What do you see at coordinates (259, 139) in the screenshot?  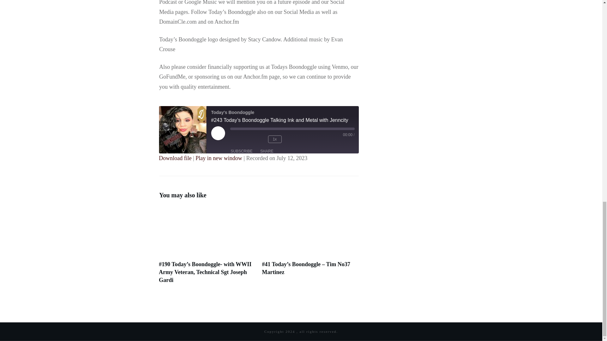 I see `Rewind 10 seconds` at bounding box center [259, 139].